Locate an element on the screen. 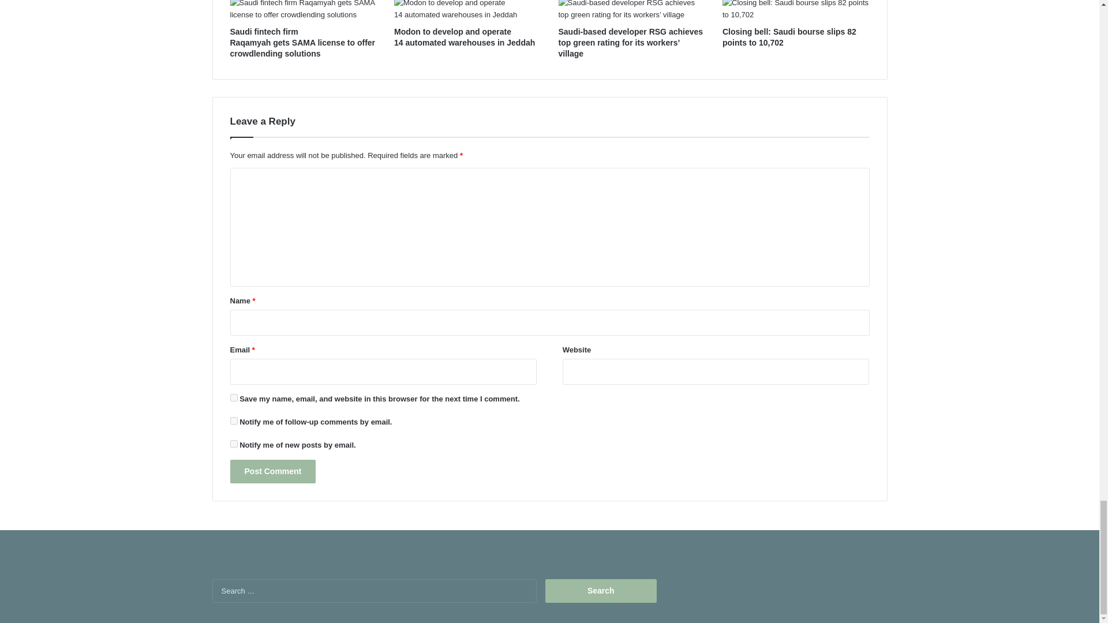 The height and width of the screenshot is (623, 1108). subscribe is located at coordinates (233, 444).